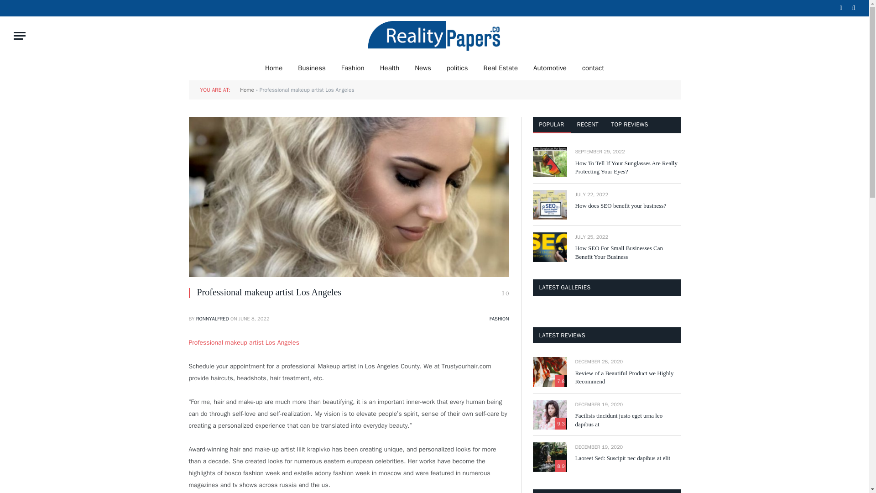 The height and width of the screenshot is (493, 876). Describe the element at coordinates (274, 68) in the screenshot. I see `Home` at that location.